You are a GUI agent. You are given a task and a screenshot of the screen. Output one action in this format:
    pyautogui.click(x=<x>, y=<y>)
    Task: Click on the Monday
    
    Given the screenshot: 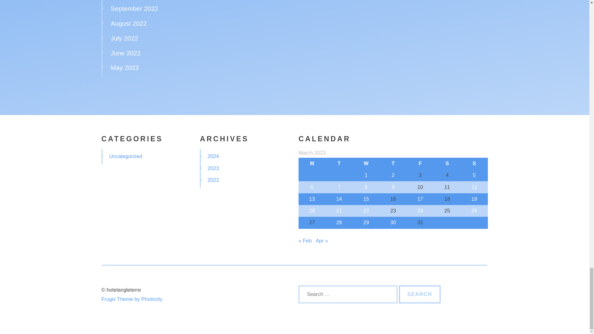 What is the action you would take?
    pyautogui.click(x=312, y=163)
    